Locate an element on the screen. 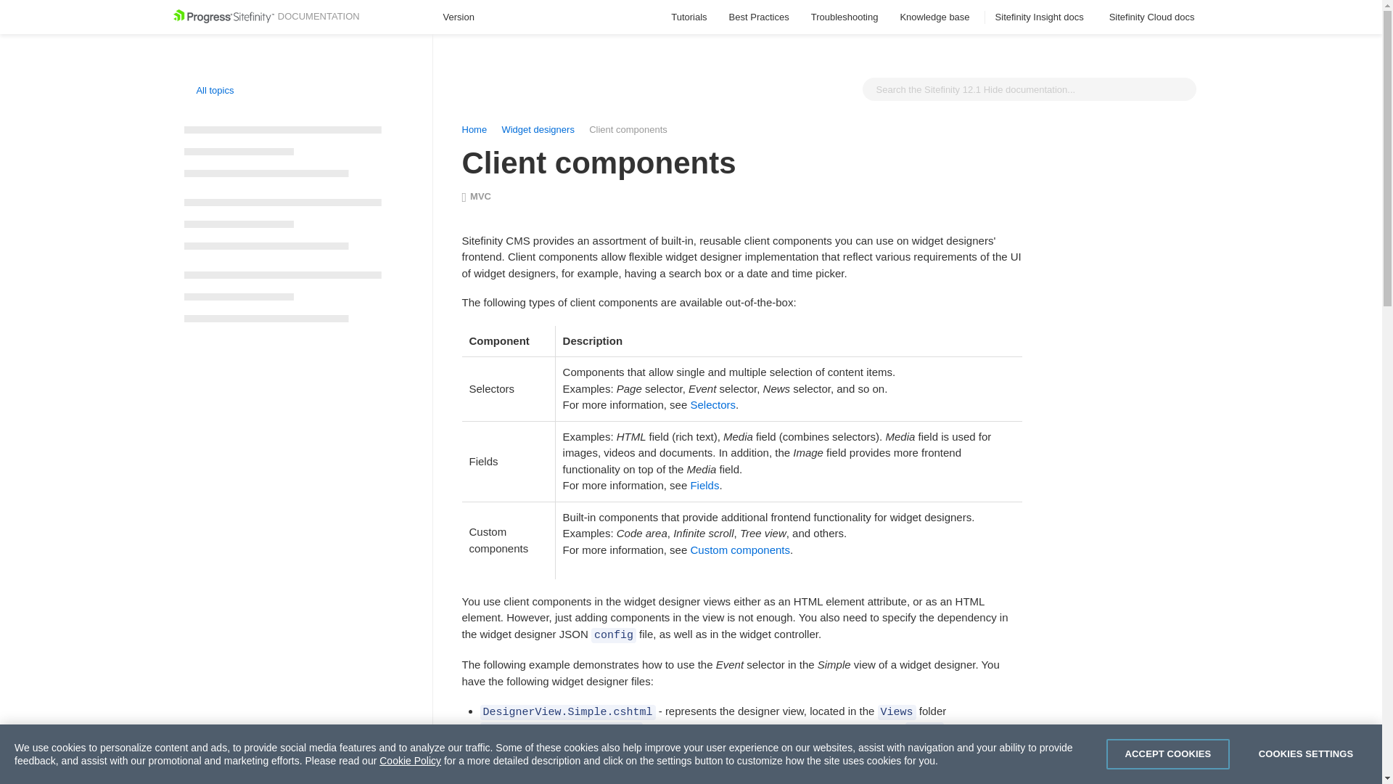  Widget designers is located at coordinates (538, 129).